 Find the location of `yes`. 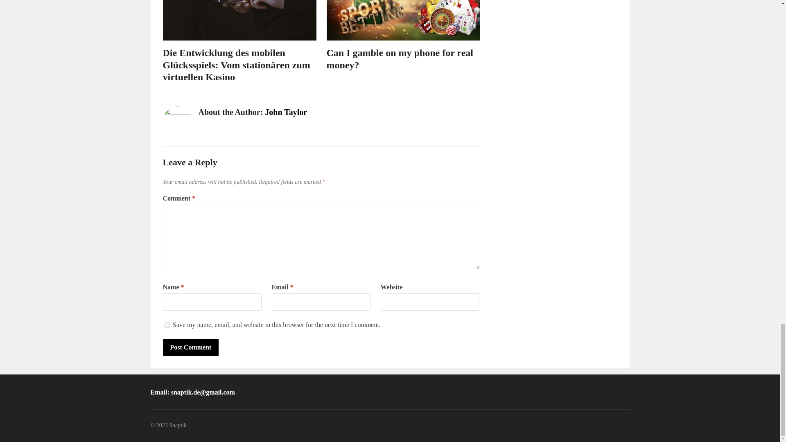

yes is located at coordinates (167, 325).